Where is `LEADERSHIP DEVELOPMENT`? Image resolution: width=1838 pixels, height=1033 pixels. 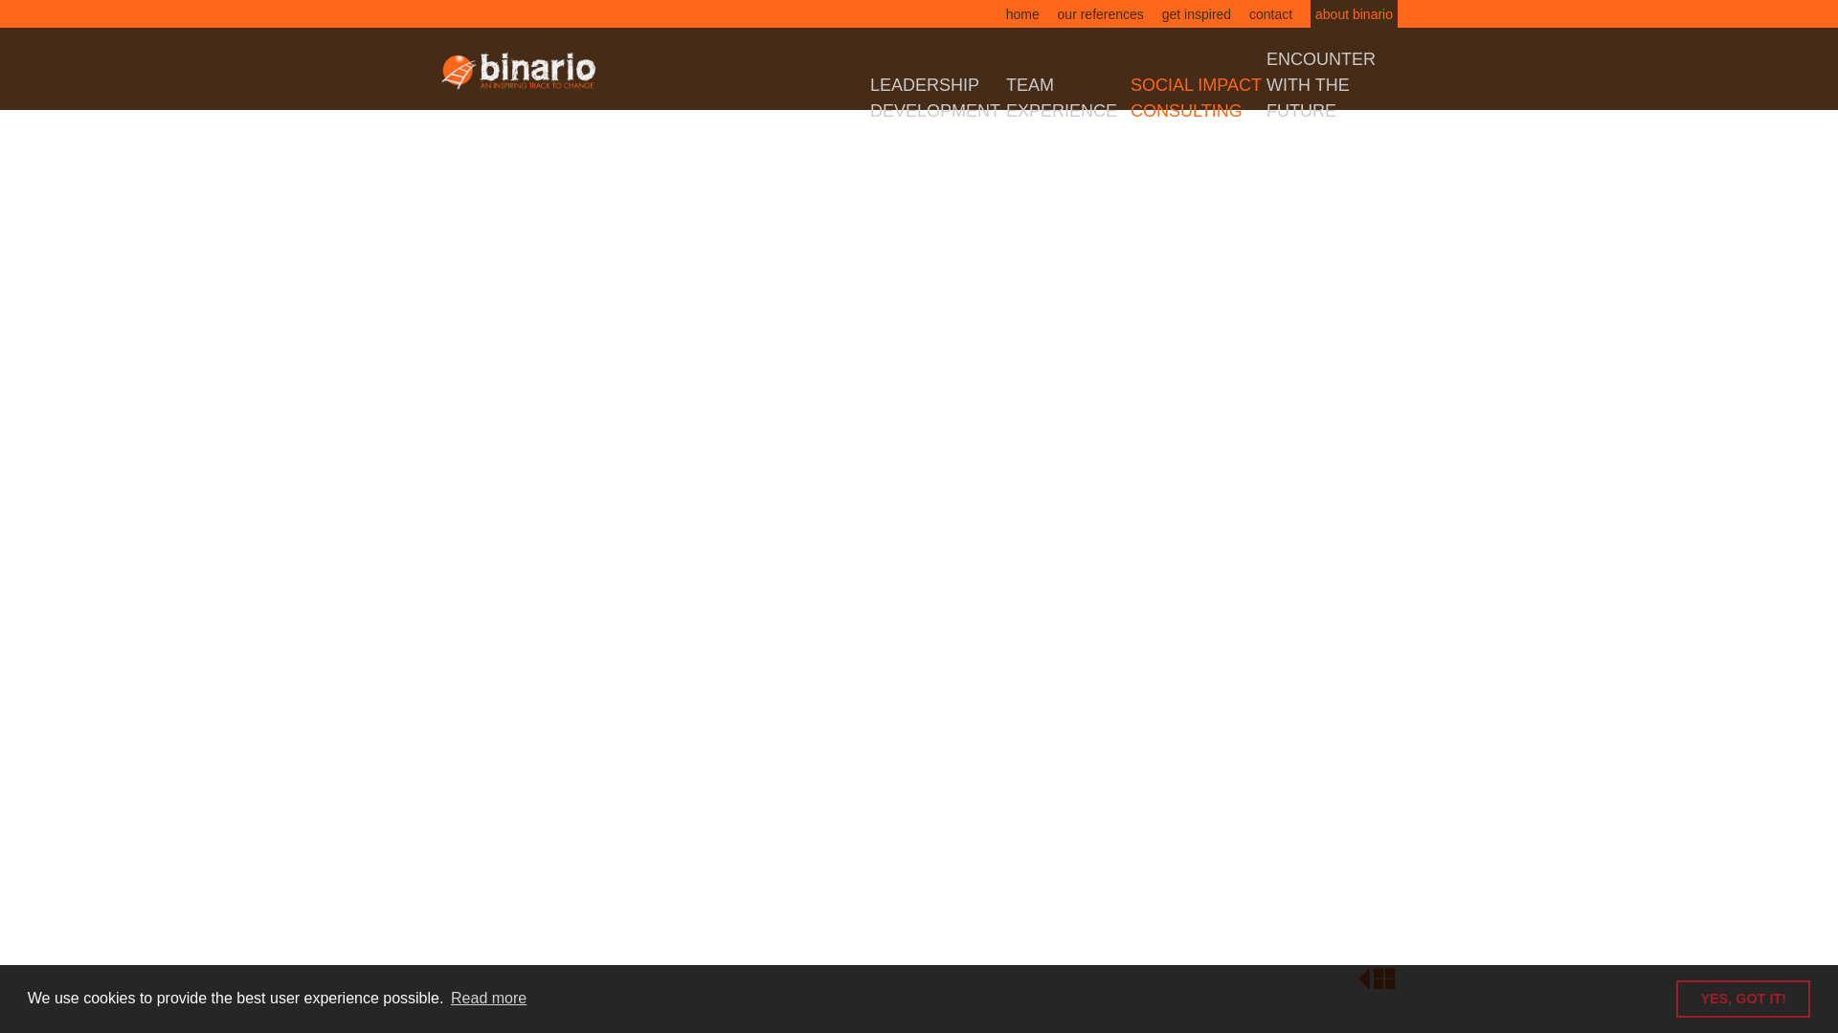
LEADERSHIP DEVELOPMENT is located at coordinates (935, 98).